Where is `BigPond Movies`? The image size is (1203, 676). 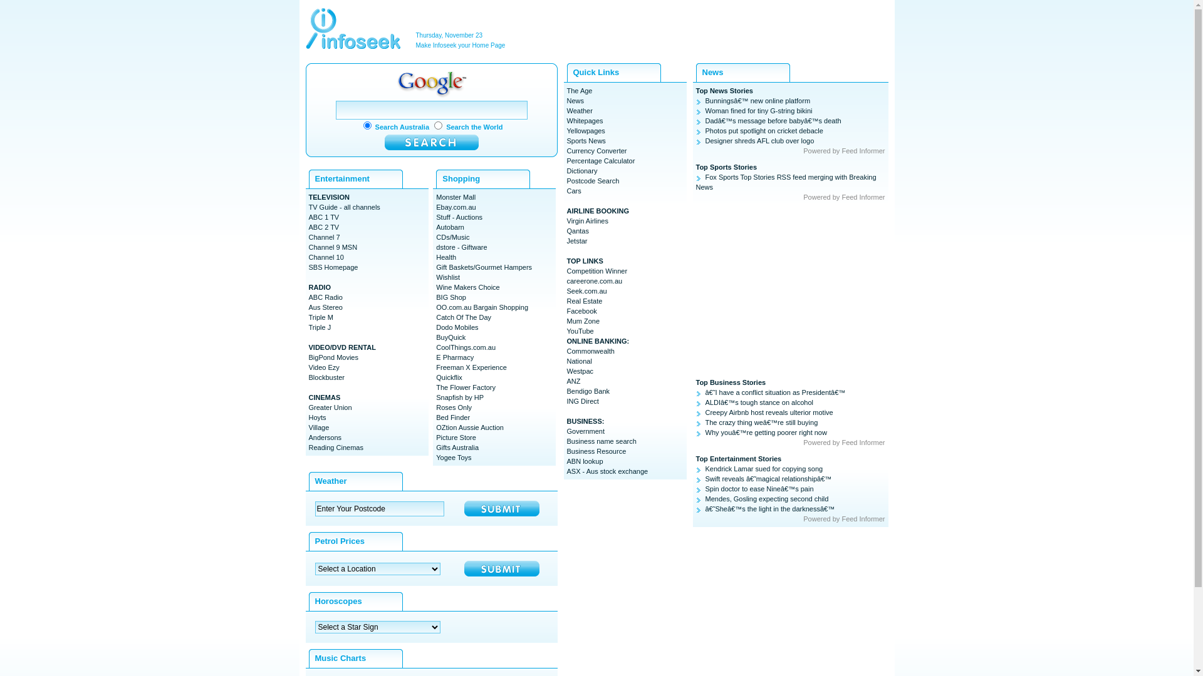
BigPond Movies is located at coordinates (333, 357).